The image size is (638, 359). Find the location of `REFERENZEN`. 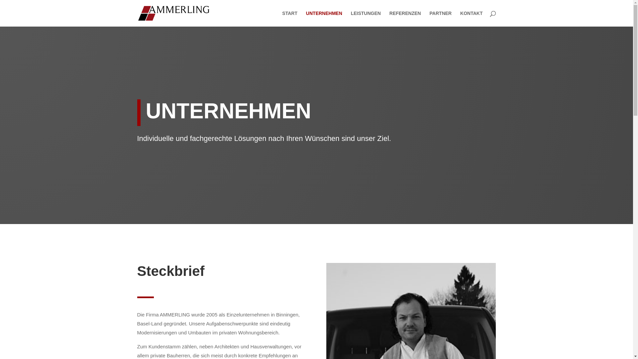

REFERENZEN is located at coordinates (405, 19).